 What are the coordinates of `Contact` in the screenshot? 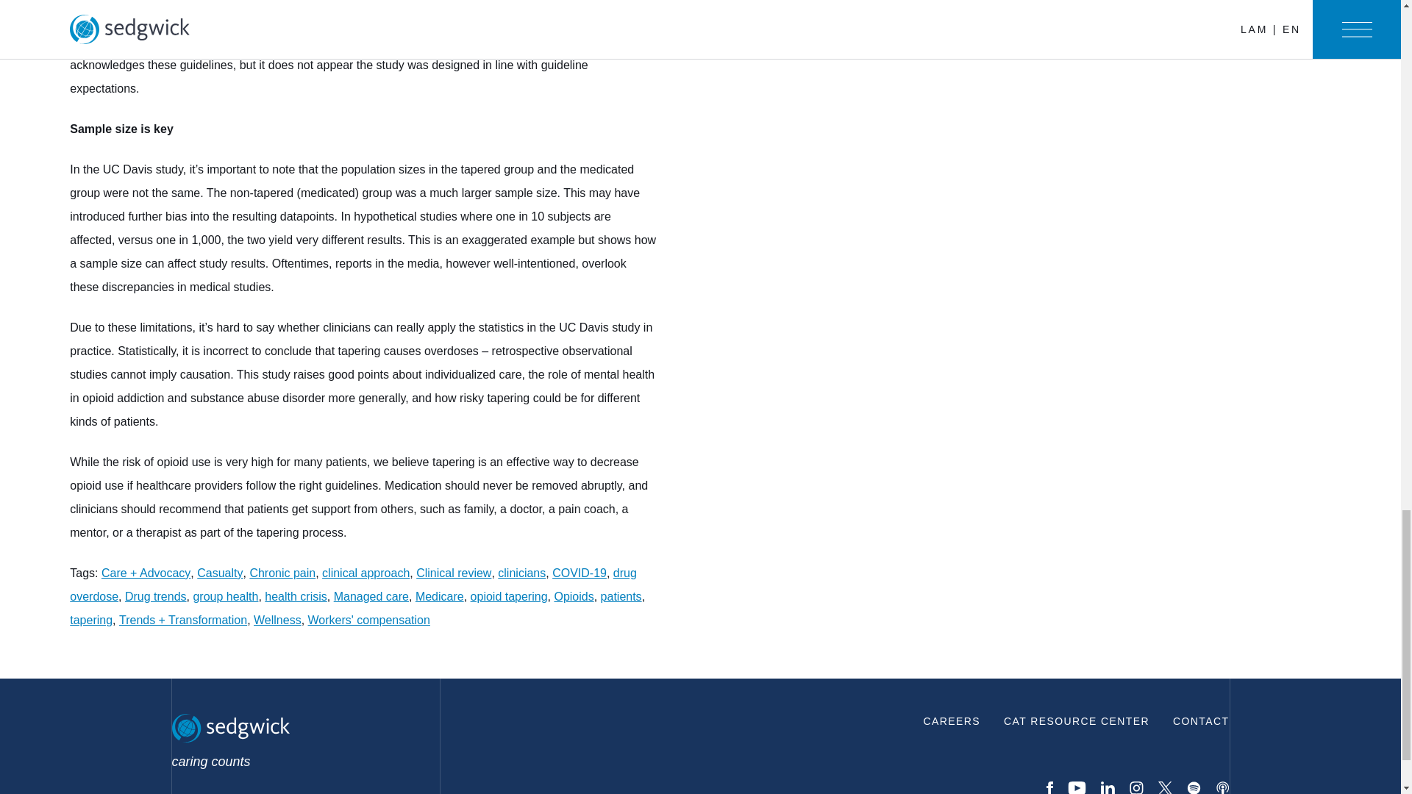 It's located at (1200, 720).